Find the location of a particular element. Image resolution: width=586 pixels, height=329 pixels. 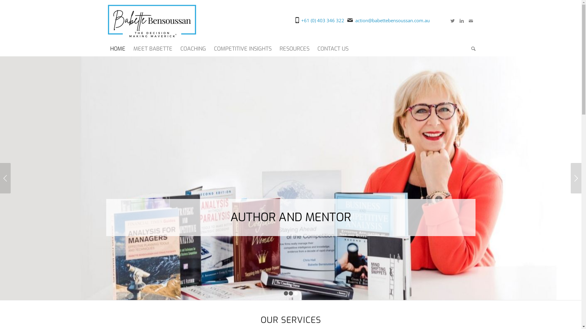

COMPETITIVE INSIGHTS is located at coordinates (243, 49).